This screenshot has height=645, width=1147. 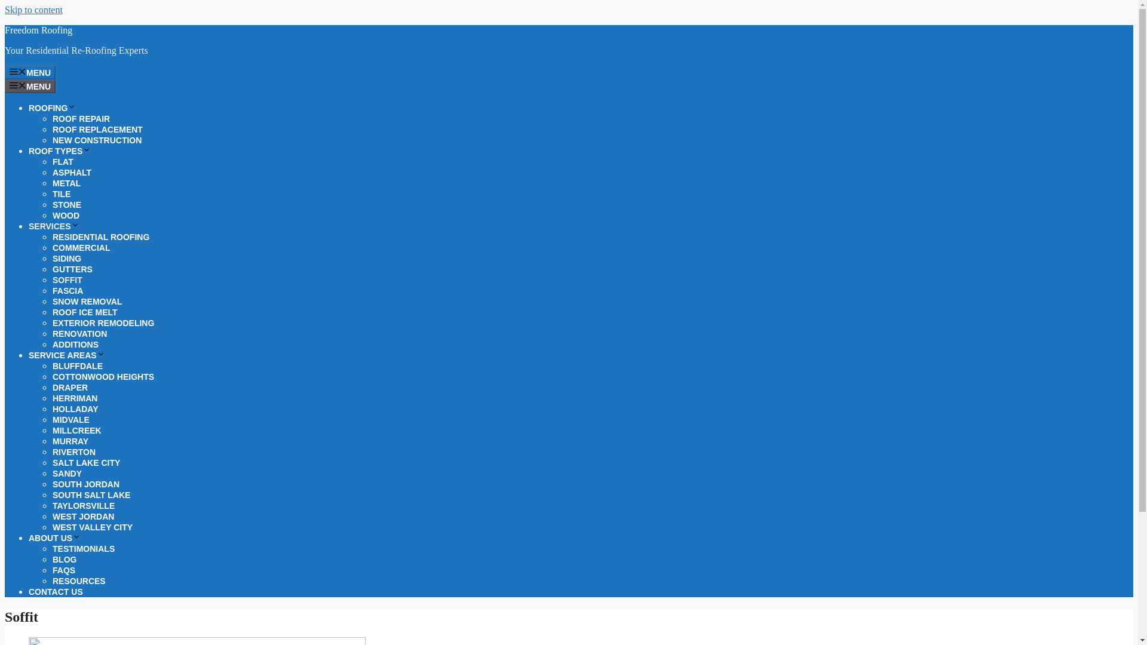 I want to click on RENOVATION, so click(x=79, y=333).